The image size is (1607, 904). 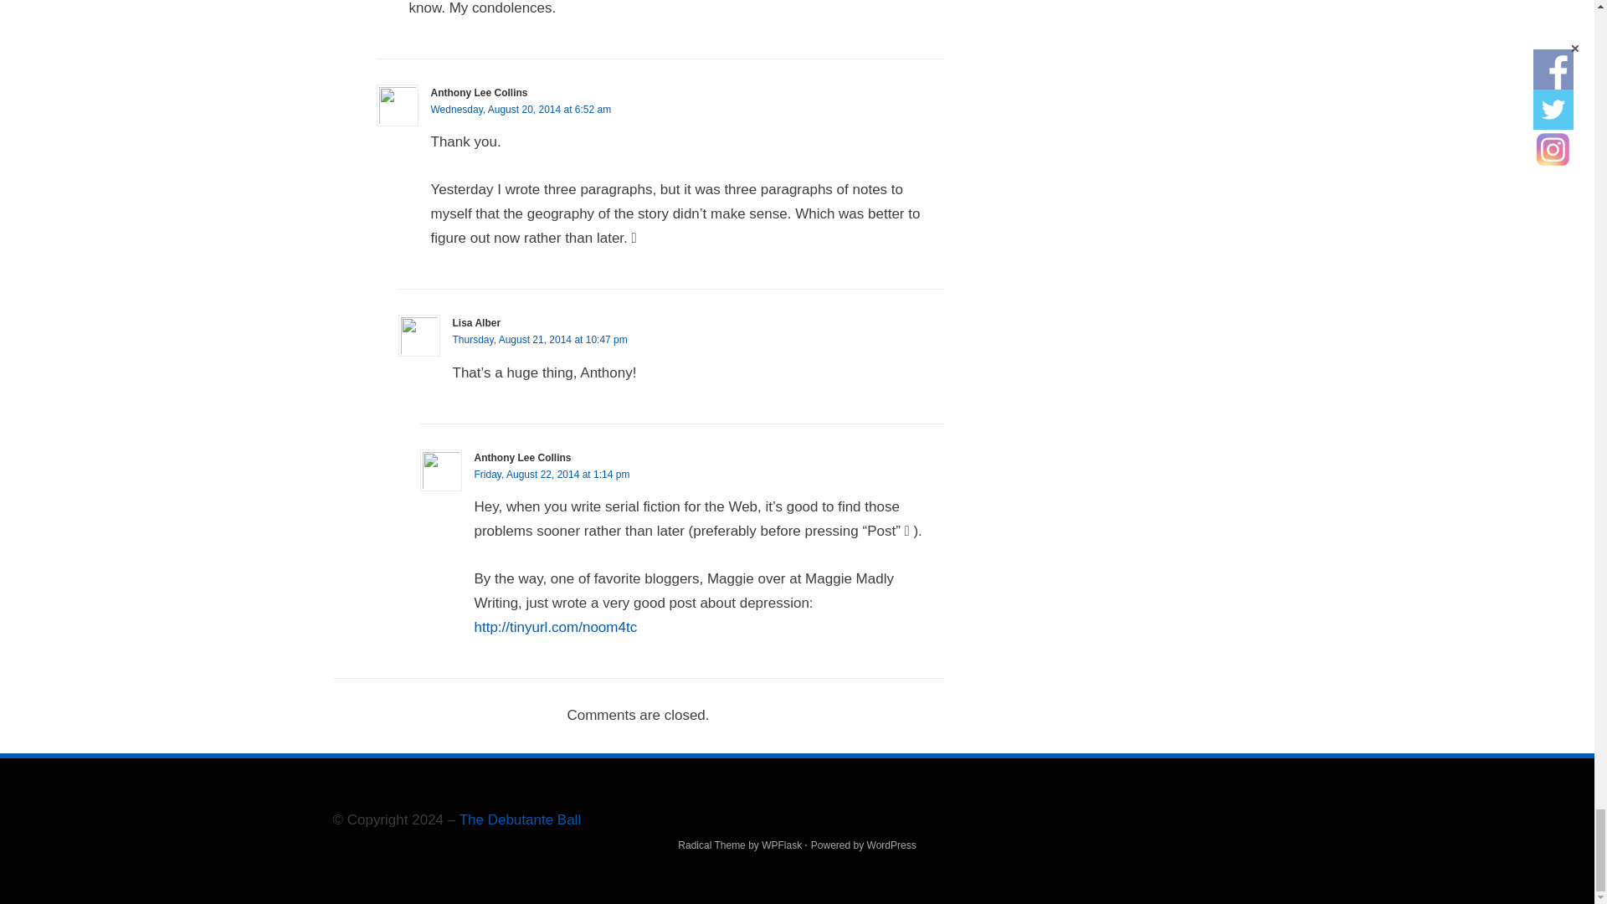 What do you see at coordinates (891, 845) in the screenshot?
I see `WordPress` at bounding box center [891, 845].